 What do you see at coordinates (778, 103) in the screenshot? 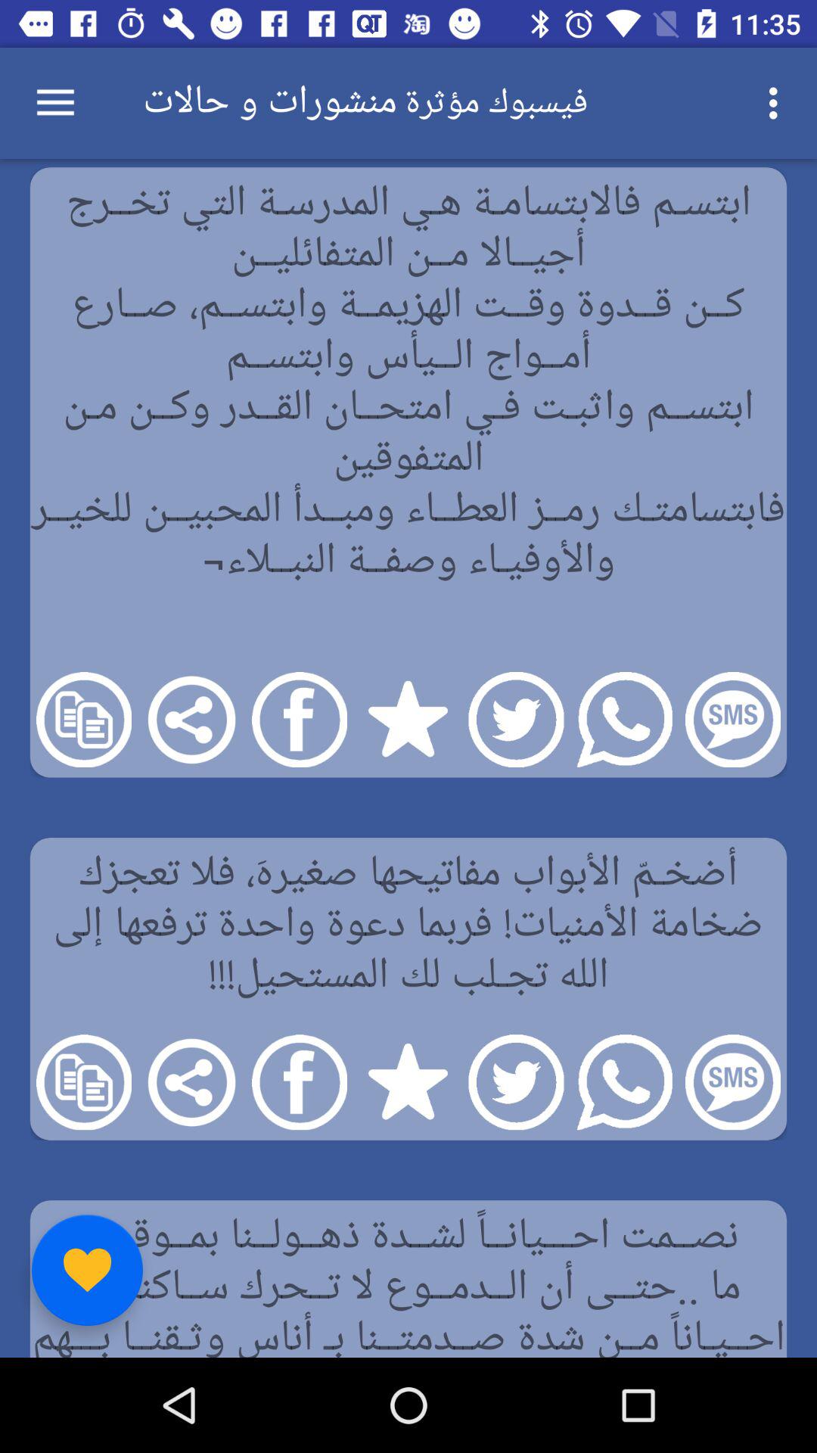
I see `select the item at the top right corner` at bounding box center [778, 103].